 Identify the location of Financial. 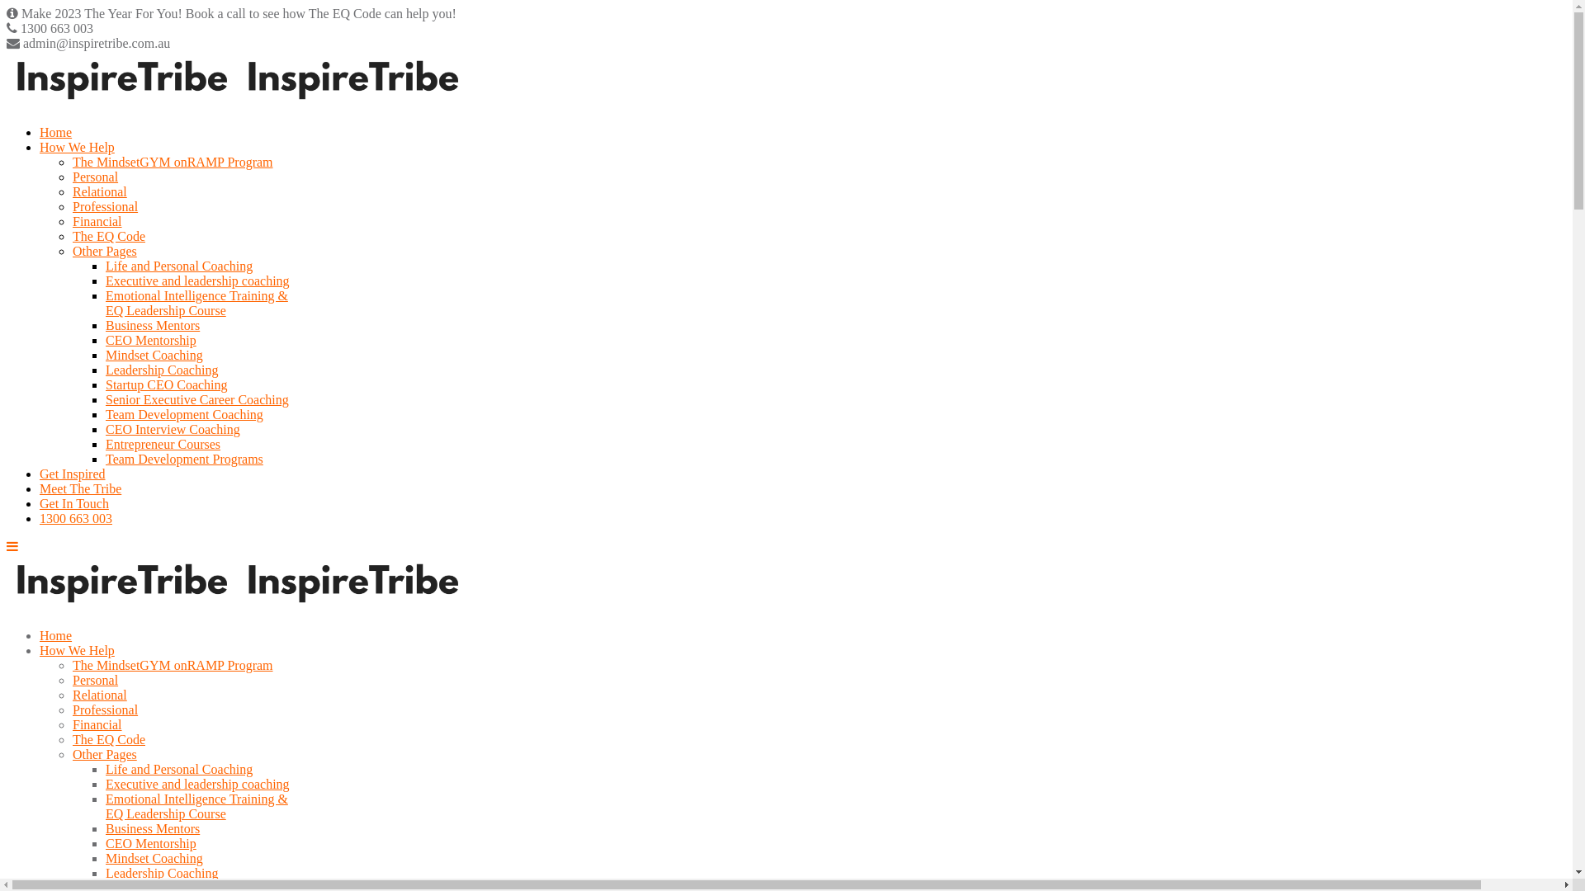
(97, 221).